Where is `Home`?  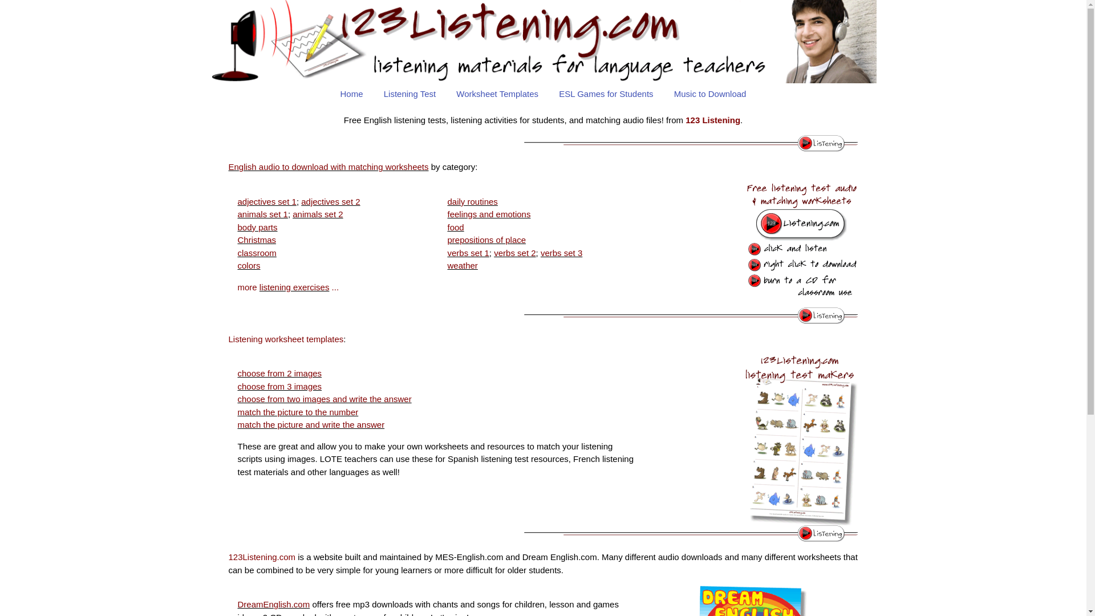
Home is located at coordinates (352, 95).